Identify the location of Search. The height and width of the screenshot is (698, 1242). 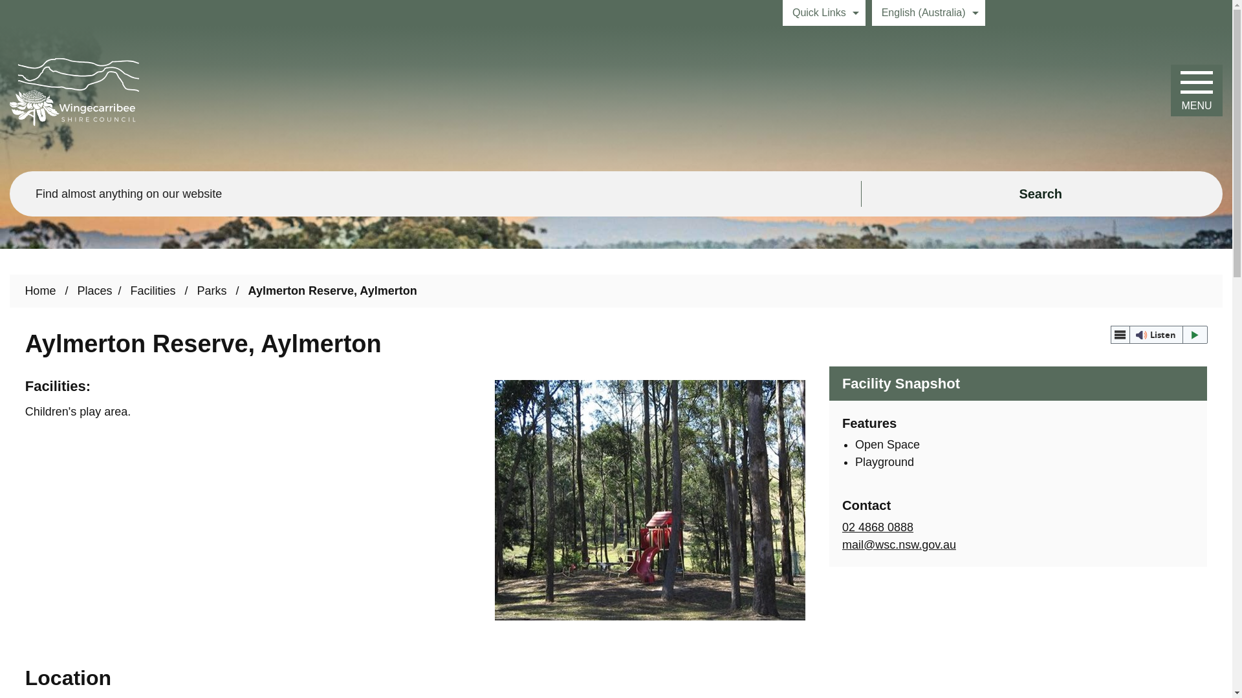
(1041, 193).